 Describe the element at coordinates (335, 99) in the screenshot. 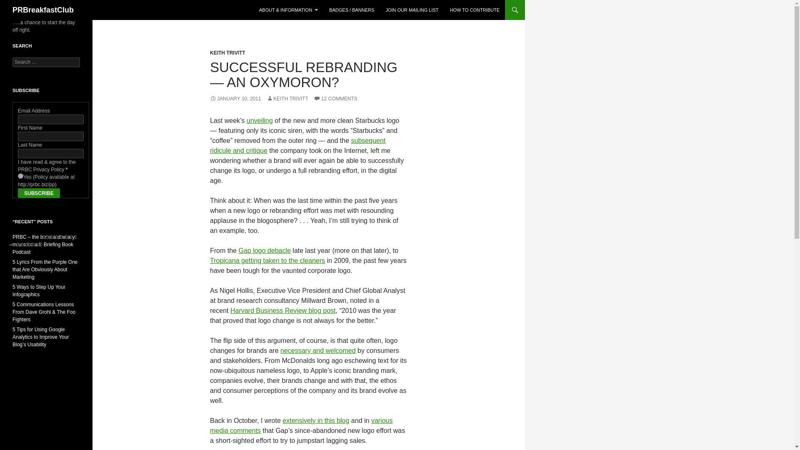

I see `12 COMMENTS` at that location.